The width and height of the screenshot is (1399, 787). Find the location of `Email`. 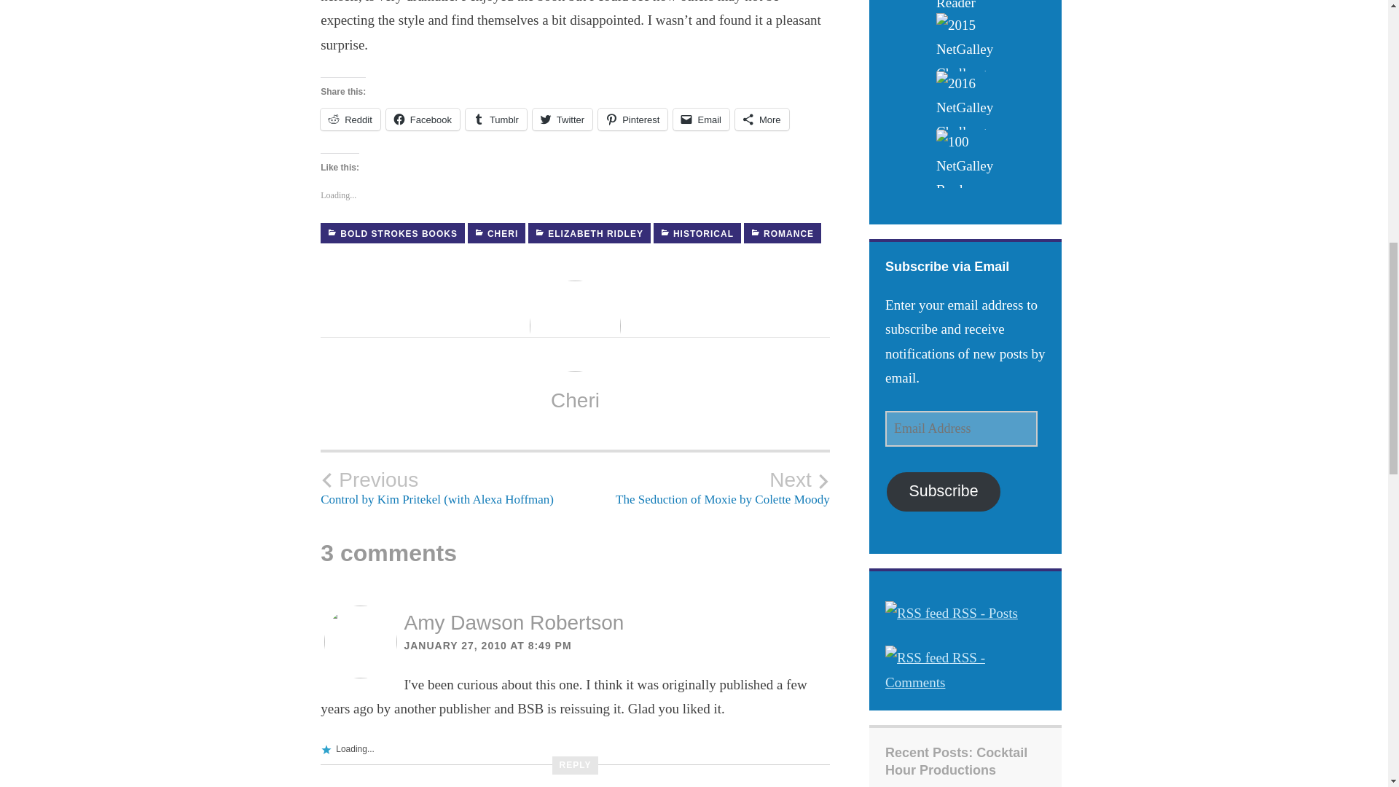

Email is located at coordinates (350, 120).